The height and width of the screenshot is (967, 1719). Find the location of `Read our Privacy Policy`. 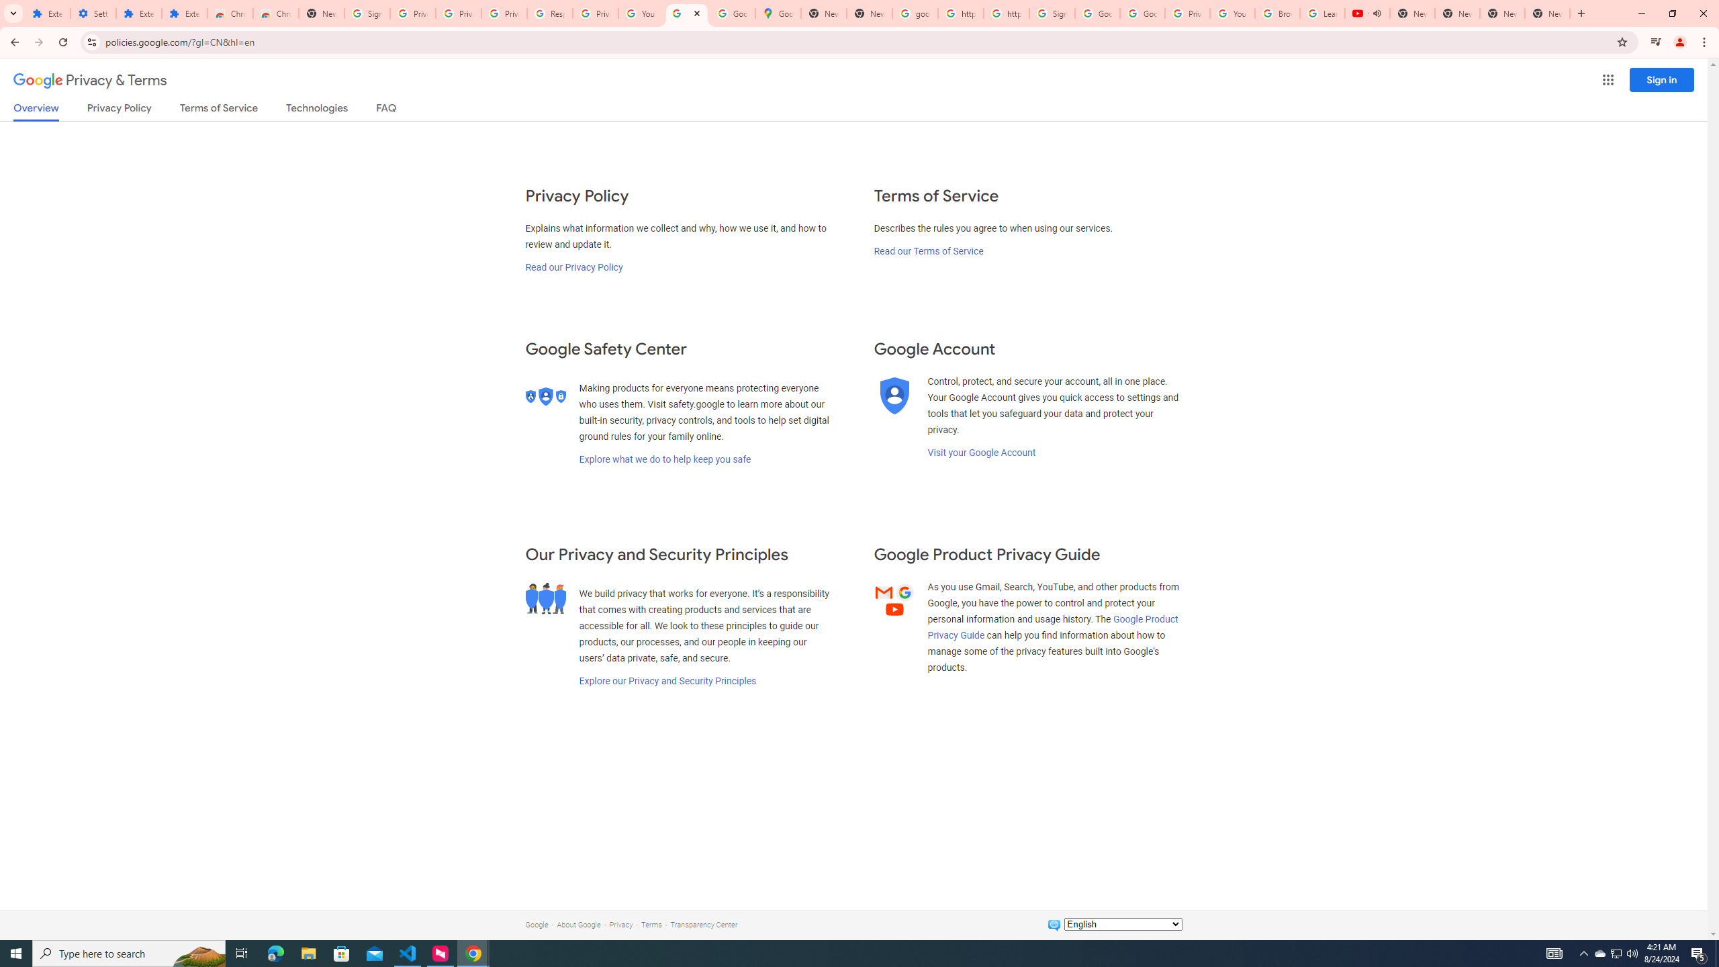

Read our Privacy Policy is located at coordinates (573, 267).